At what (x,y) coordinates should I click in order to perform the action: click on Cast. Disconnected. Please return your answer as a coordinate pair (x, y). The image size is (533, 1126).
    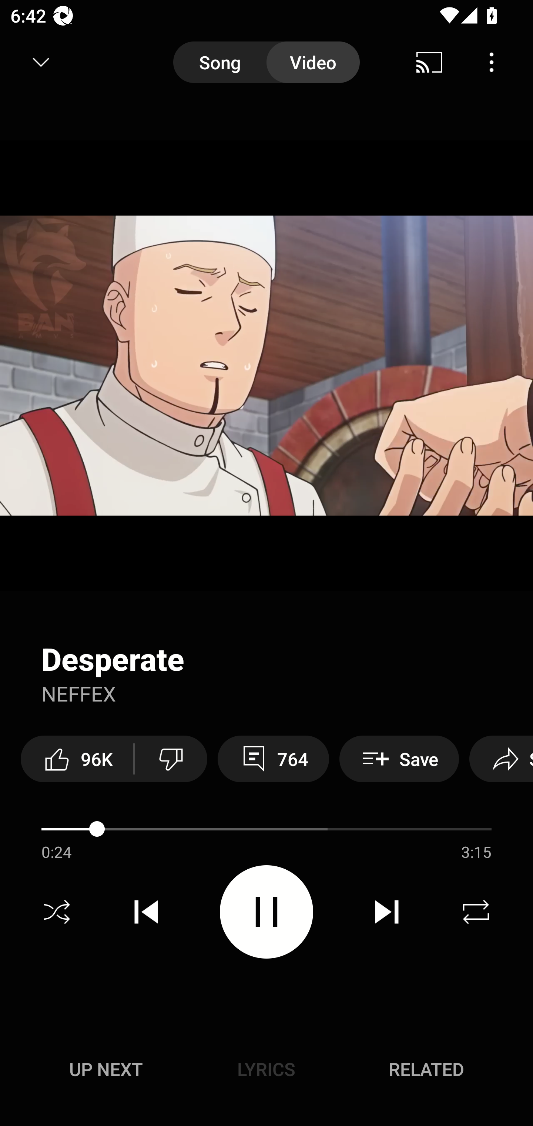
    Looking at the image, I should click on (429, 62).